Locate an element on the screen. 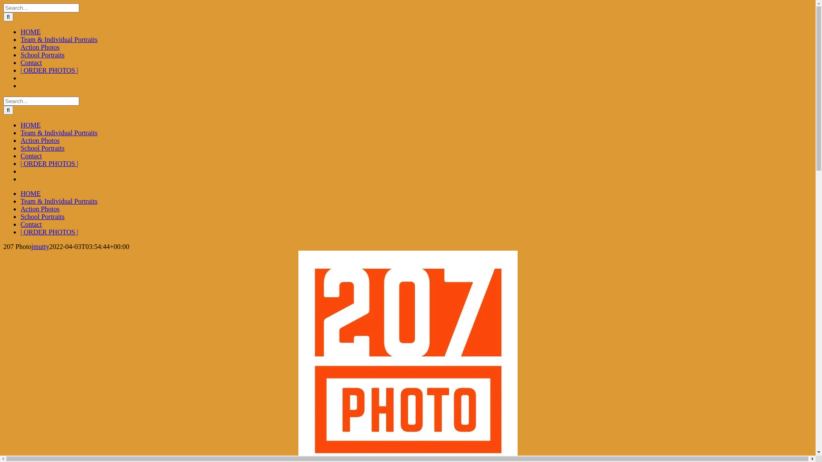  Skip to content is located at coordinates (3, 3).